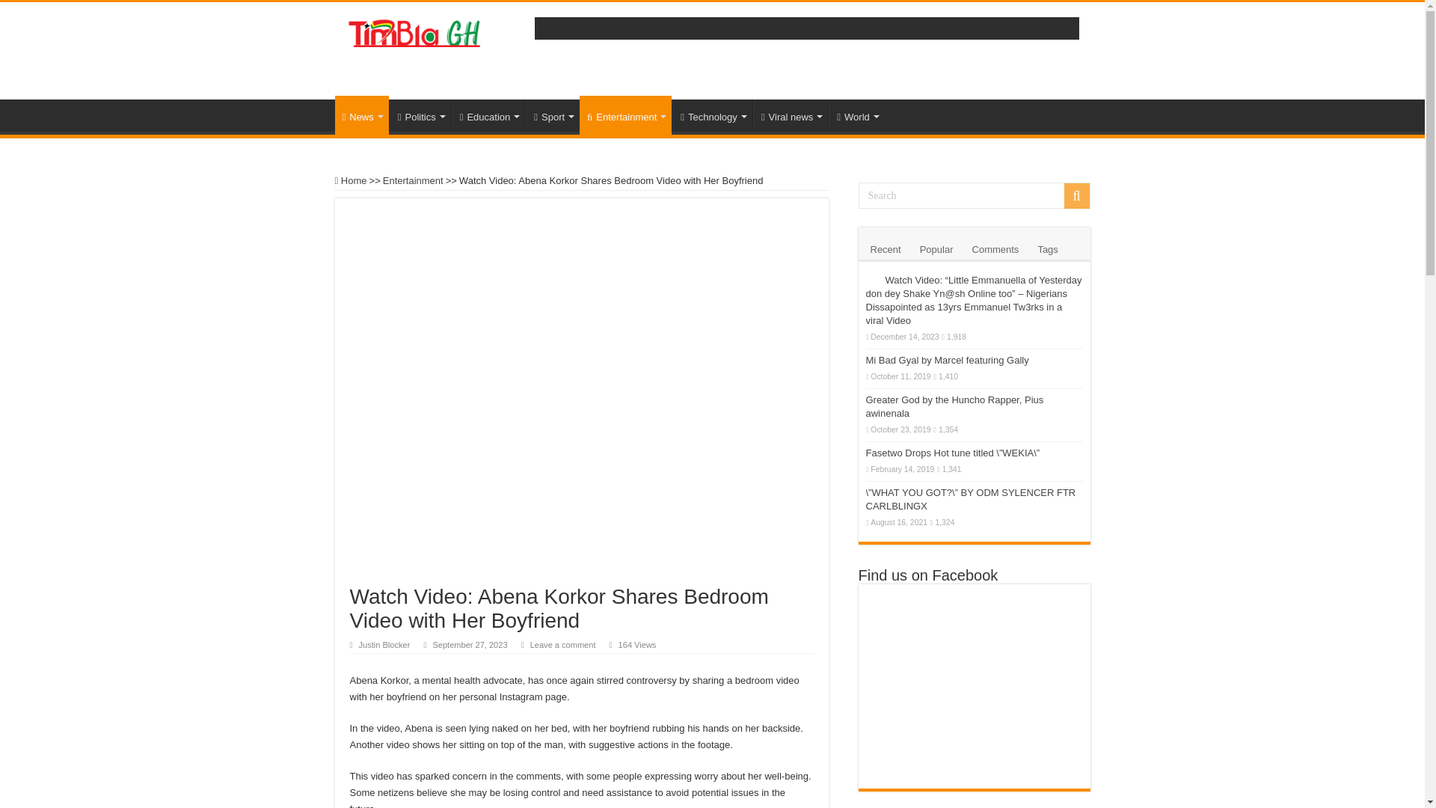 The image size is (1436, 808). What do you see at coordinates (974, 195) in the screenshot?
I see `Search` at bounding box center [974, 195].